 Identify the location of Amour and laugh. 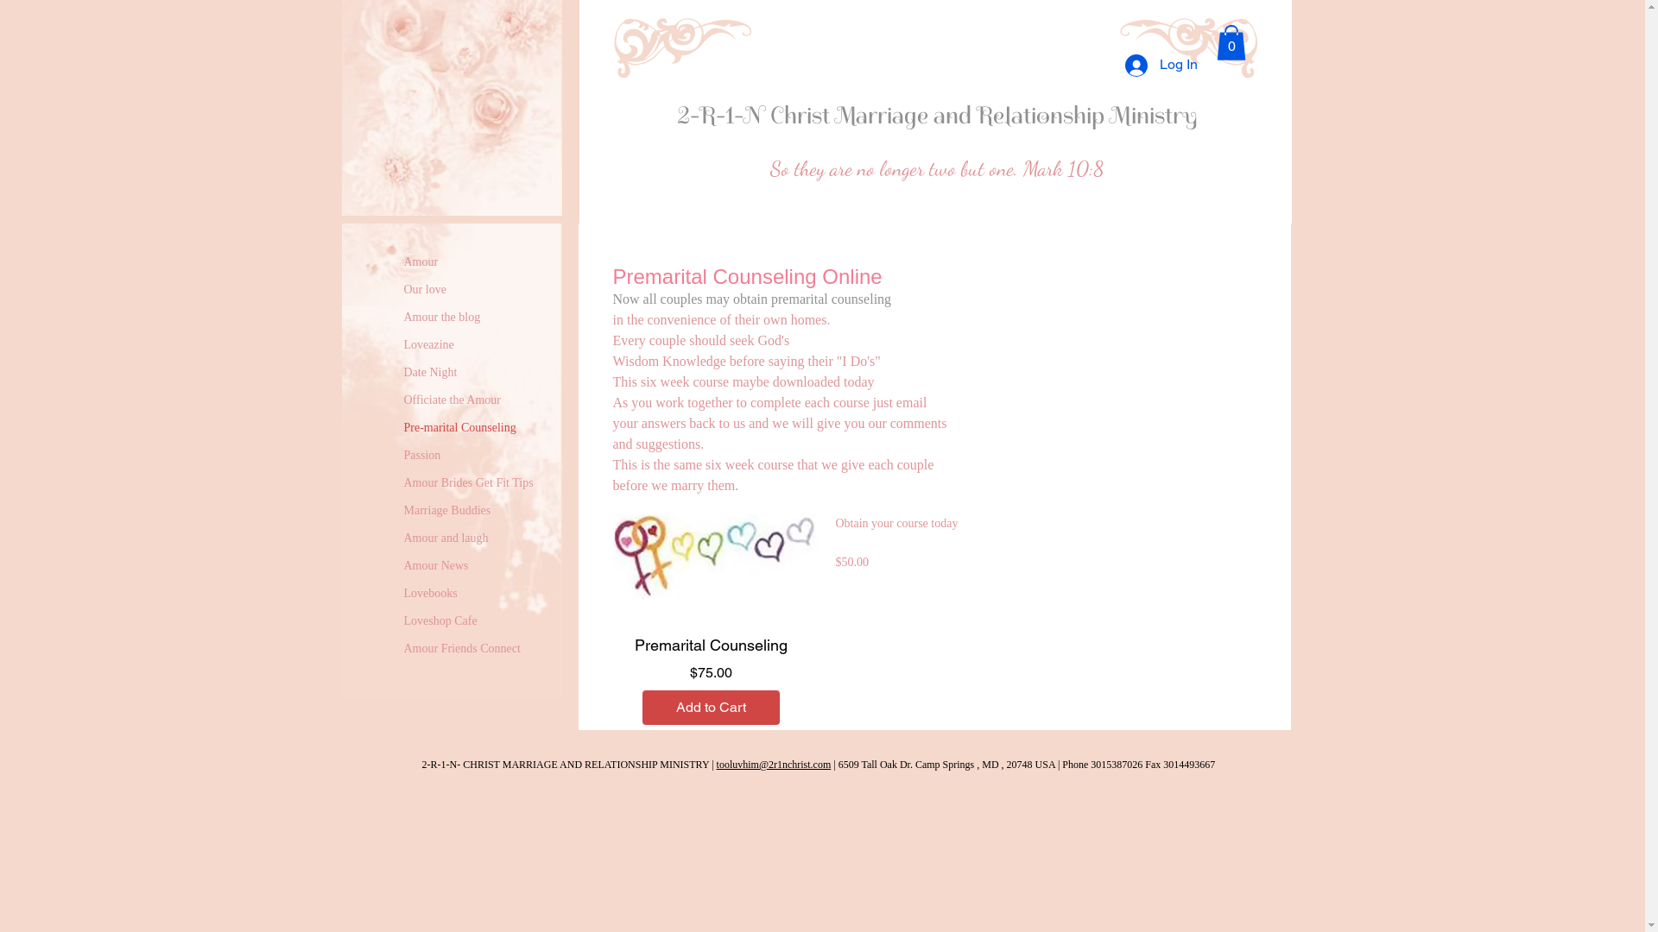
(446, 538).